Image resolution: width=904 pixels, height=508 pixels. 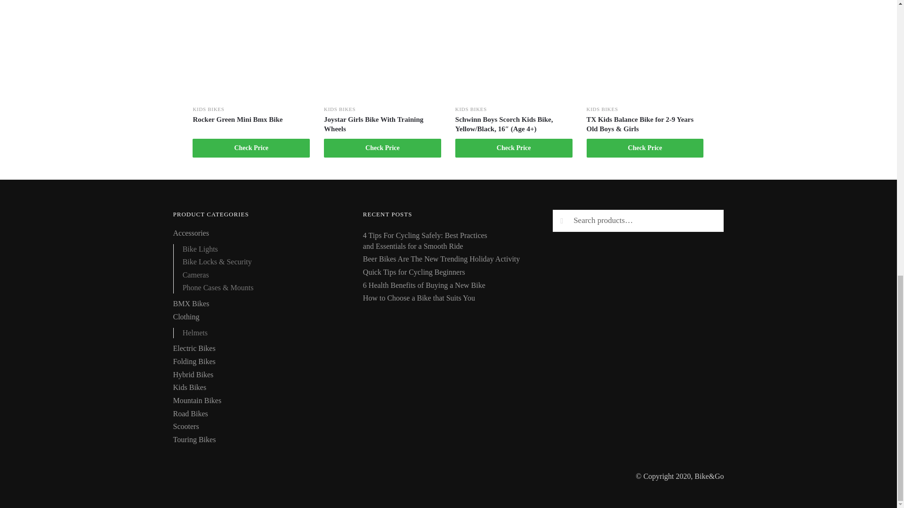 What do you see at coordinates (251, 148) in the screenshot?
I see `Check Price` at bounding box center [251, 148].